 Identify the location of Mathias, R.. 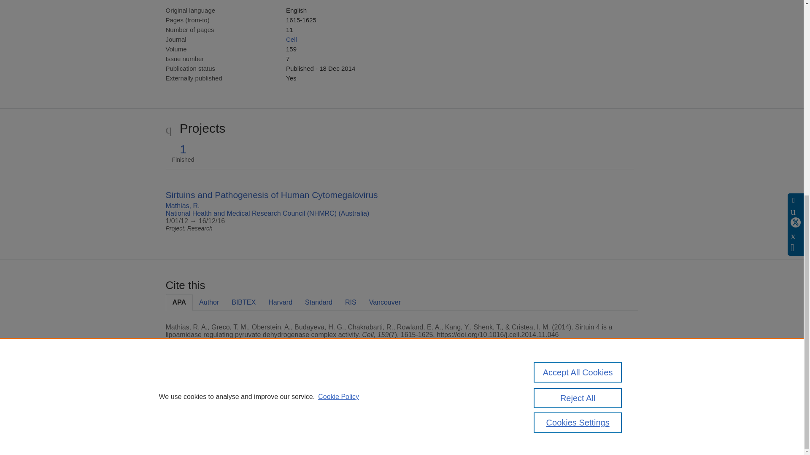
(182, 206).